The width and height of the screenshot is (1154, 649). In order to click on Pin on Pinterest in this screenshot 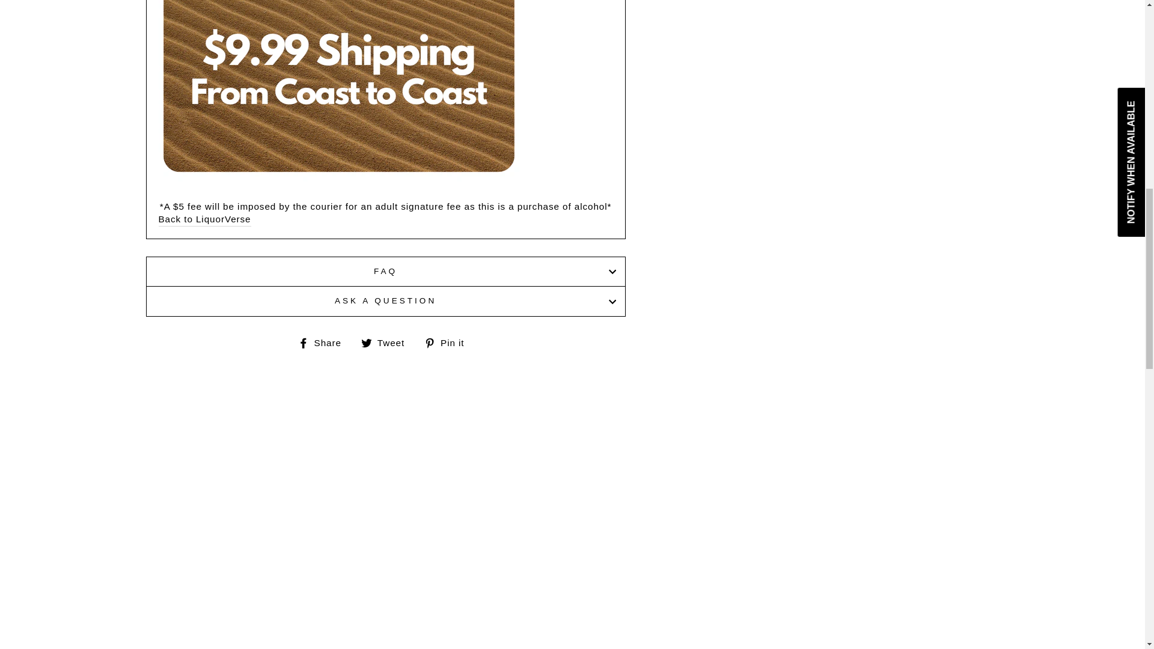, I will do `click(448, 343)`.